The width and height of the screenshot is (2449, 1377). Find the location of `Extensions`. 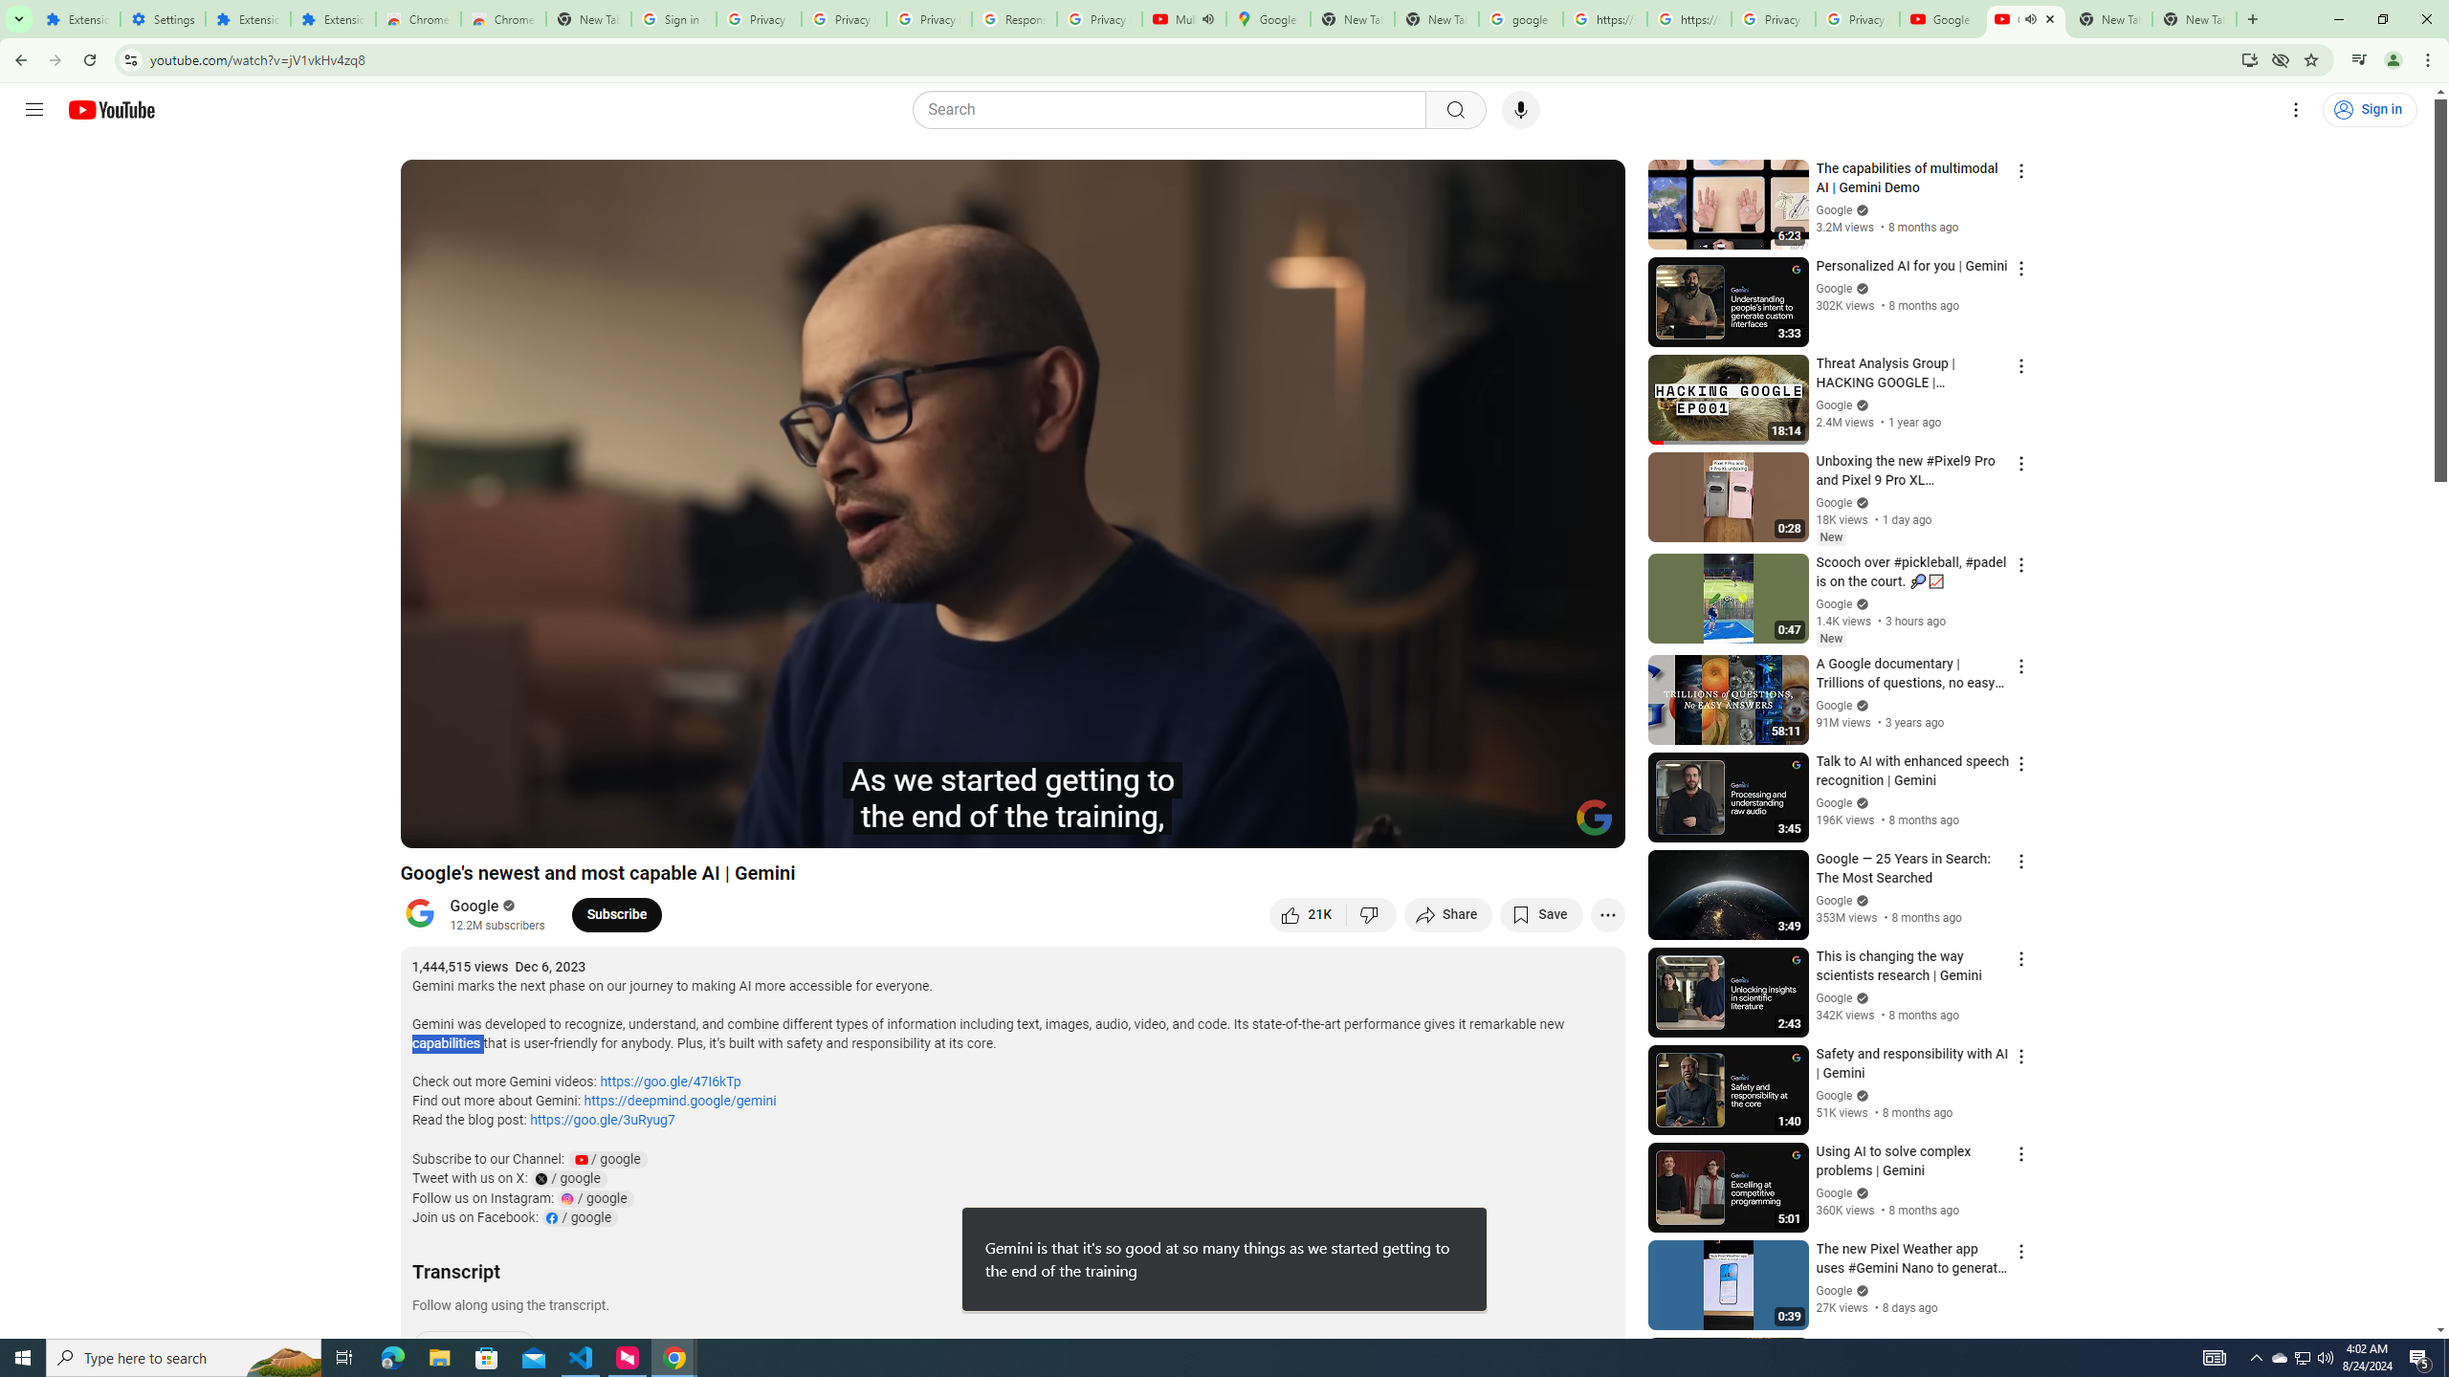

Extensions is located at coordinates (247, 19).